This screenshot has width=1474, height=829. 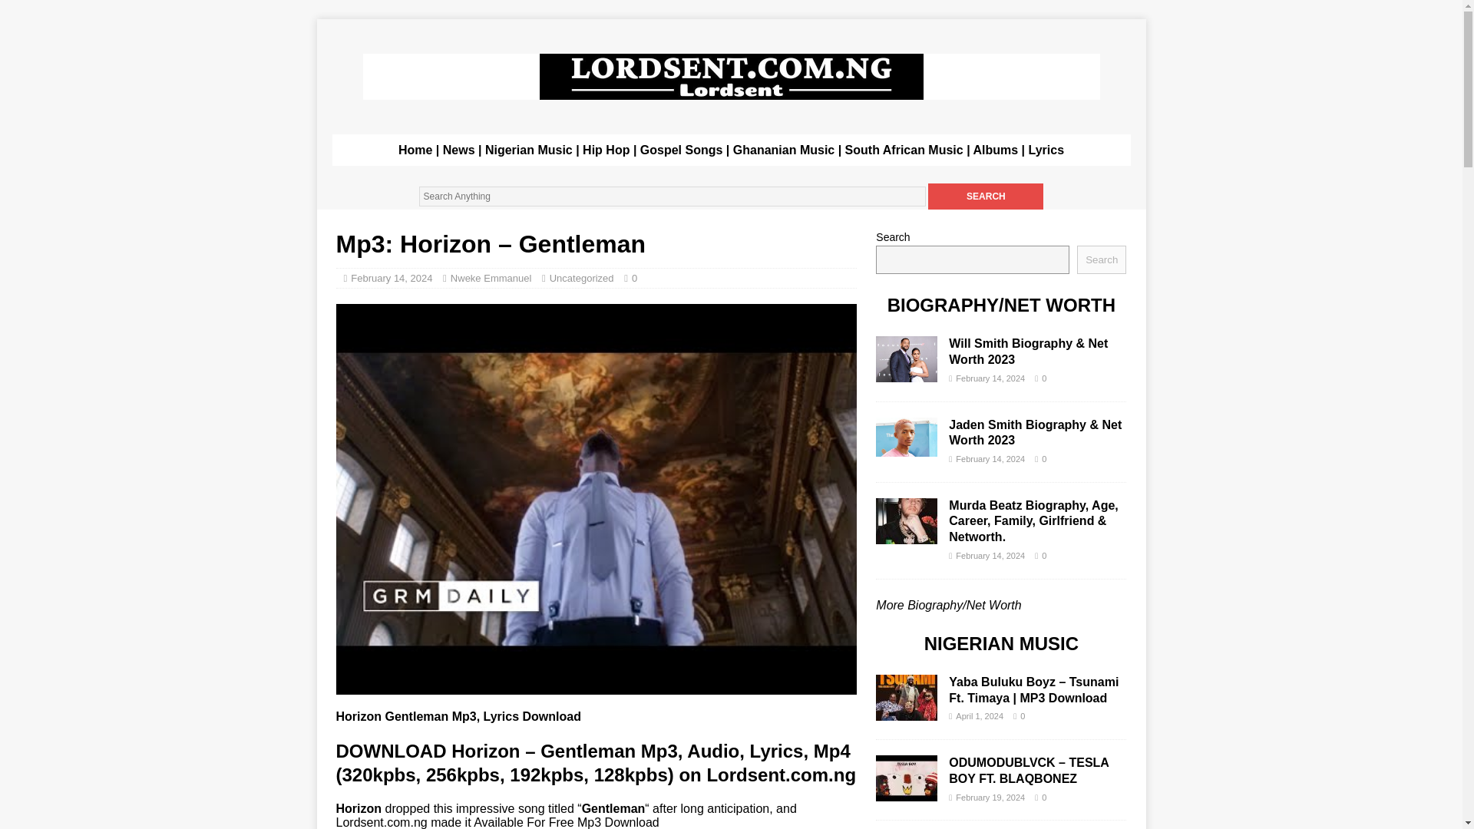 I want to click on South African Music, so click(x=904, y=150).